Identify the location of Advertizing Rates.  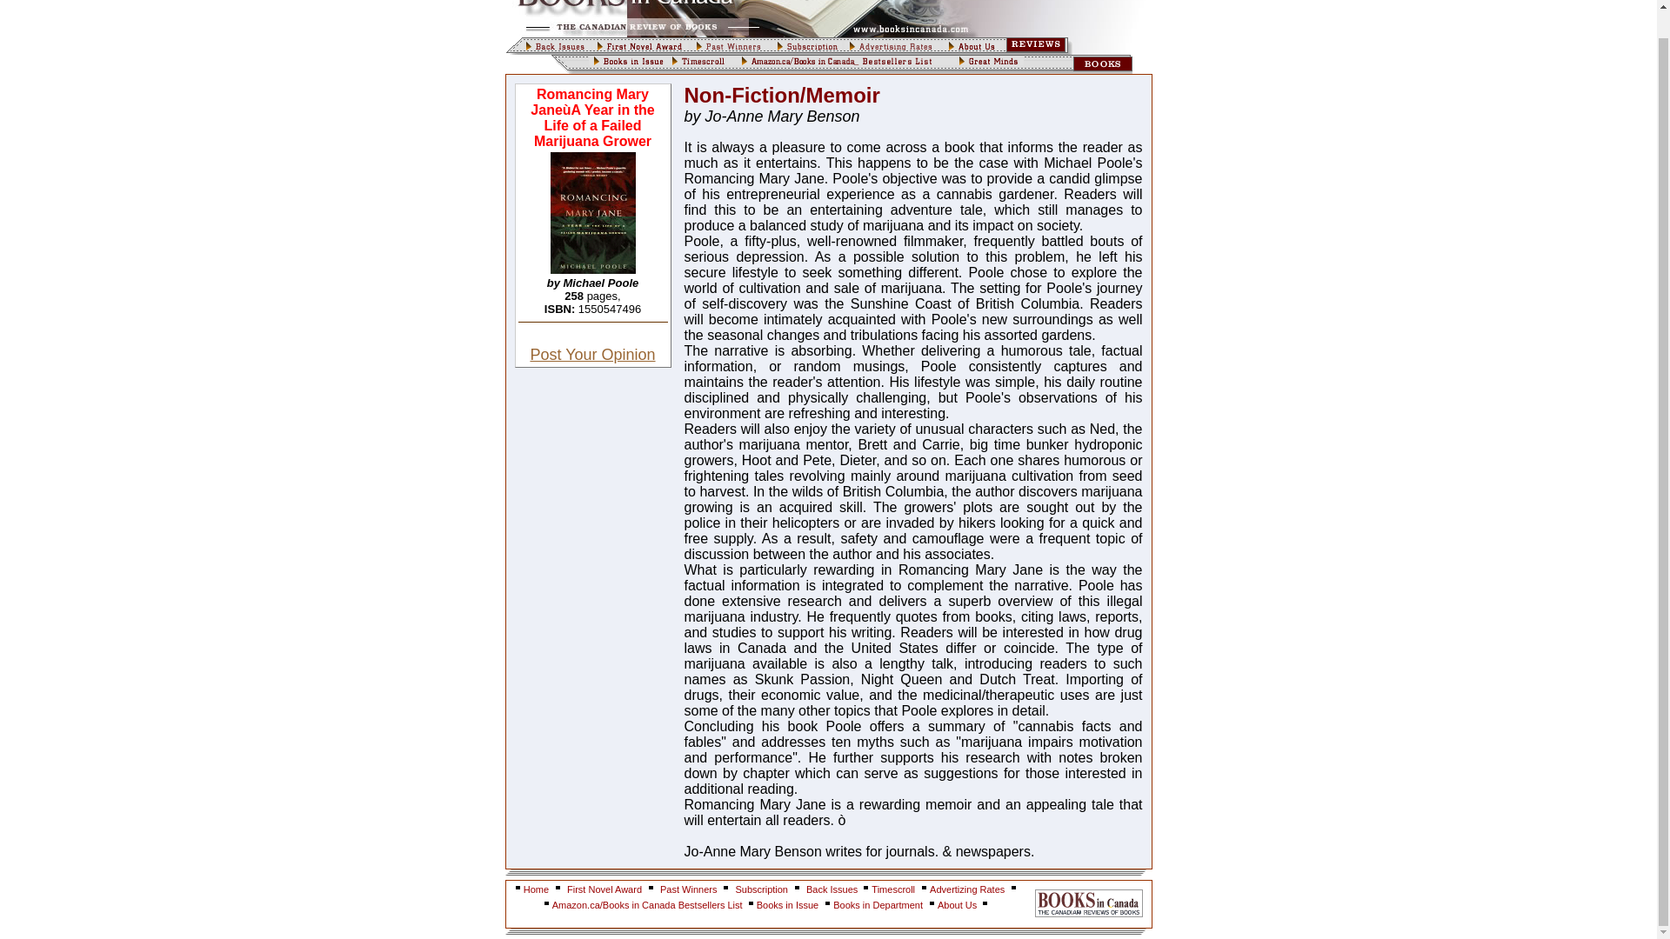
(967, 889).